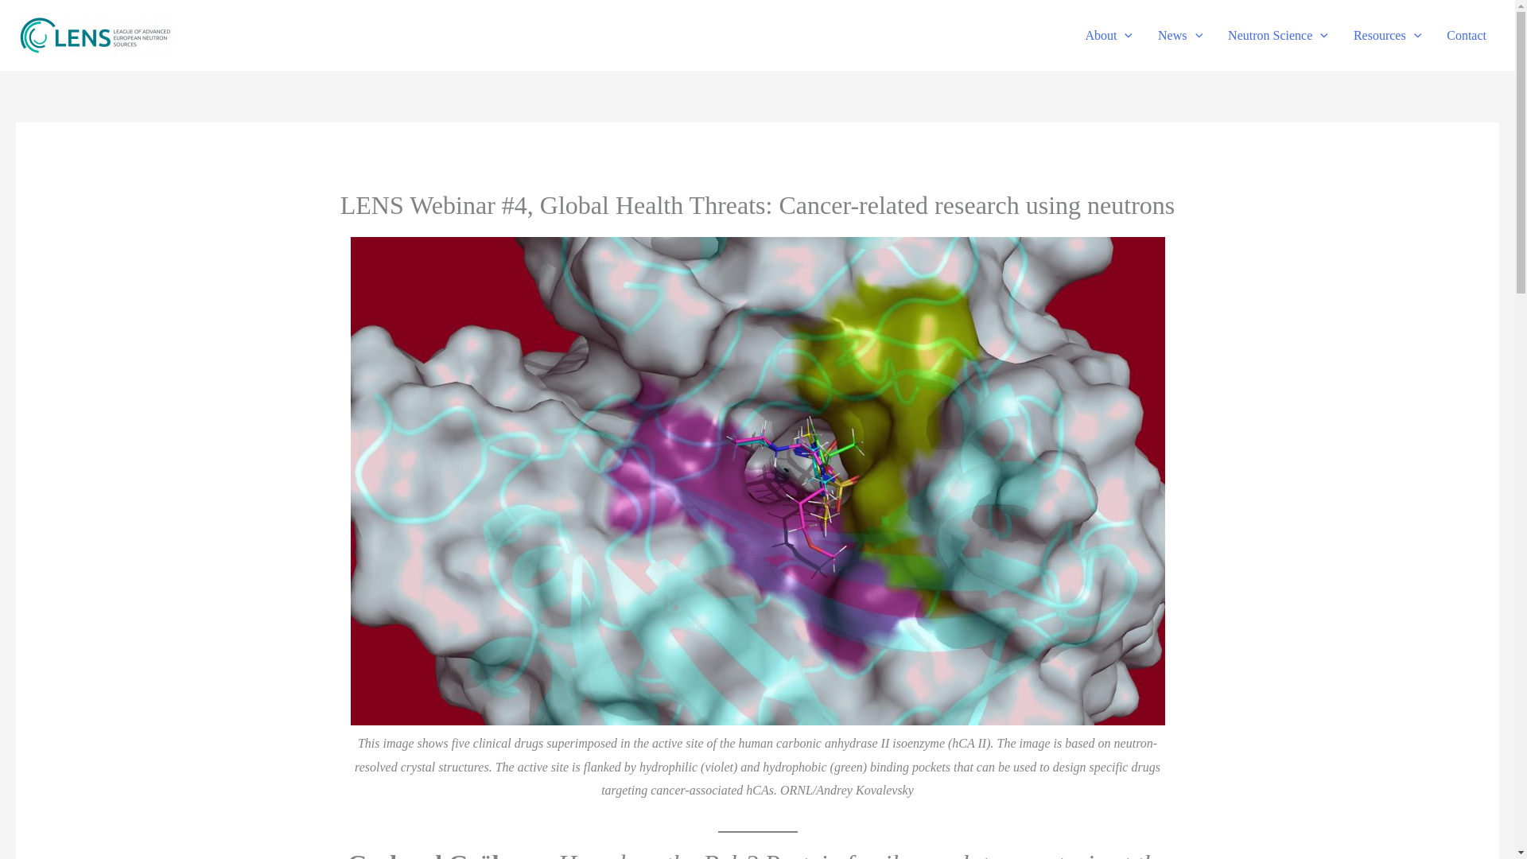 This screenshot has width=1527, height=859. I want to click on About, so click(1109, 35).